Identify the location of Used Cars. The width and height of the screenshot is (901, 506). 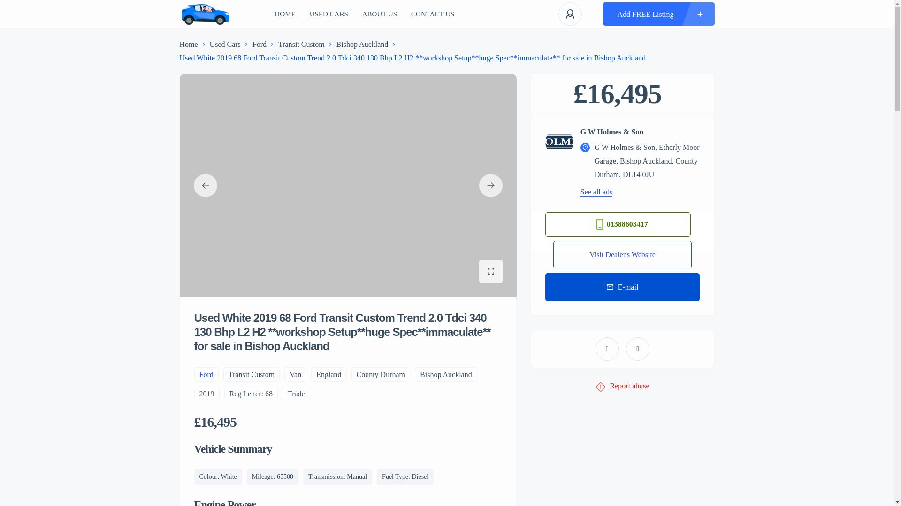
(225, 44).